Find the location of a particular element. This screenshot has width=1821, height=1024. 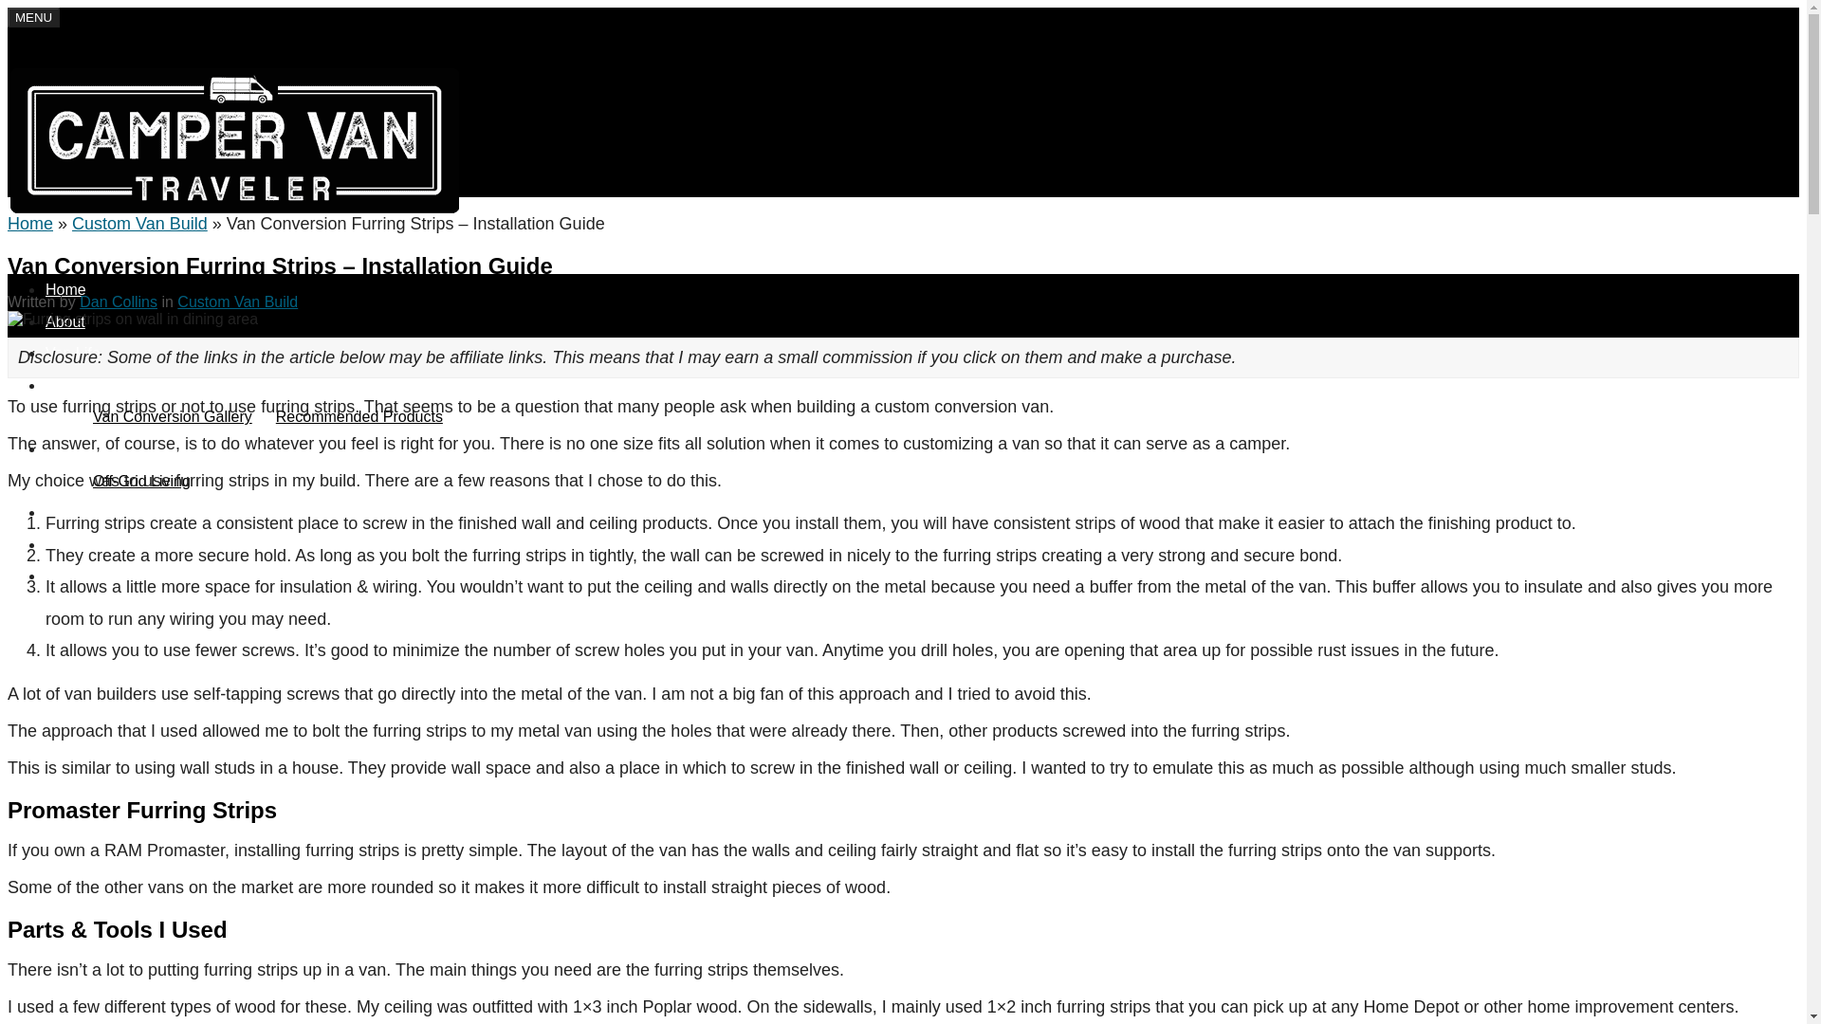

Off-Grid Living is located at coordinates (141, 481).